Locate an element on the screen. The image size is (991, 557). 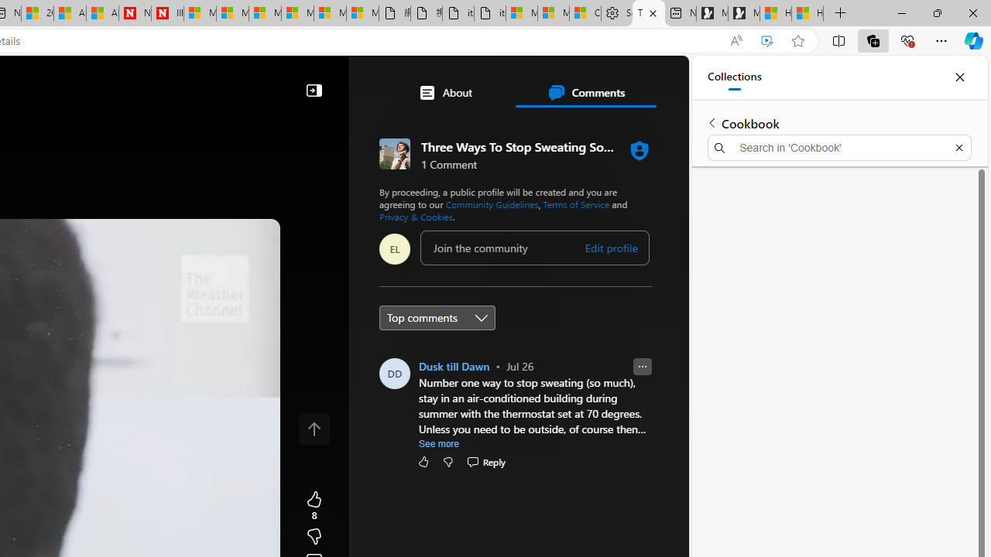
Three Ways To Stop Sweating So Much is located at coordinates (648, 14).